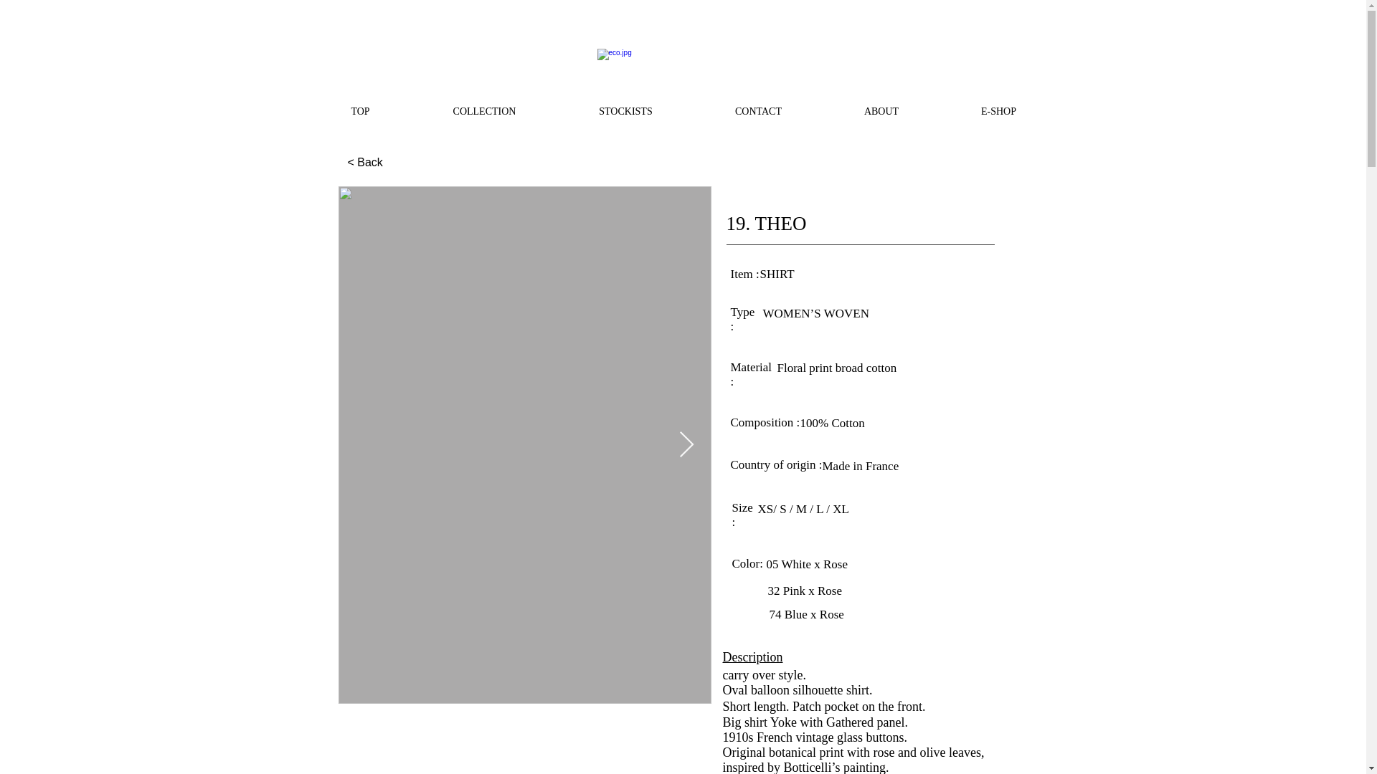 This screenshot has width=1377, height=774. I want to click on STOCKISTS, so click(625, 111).